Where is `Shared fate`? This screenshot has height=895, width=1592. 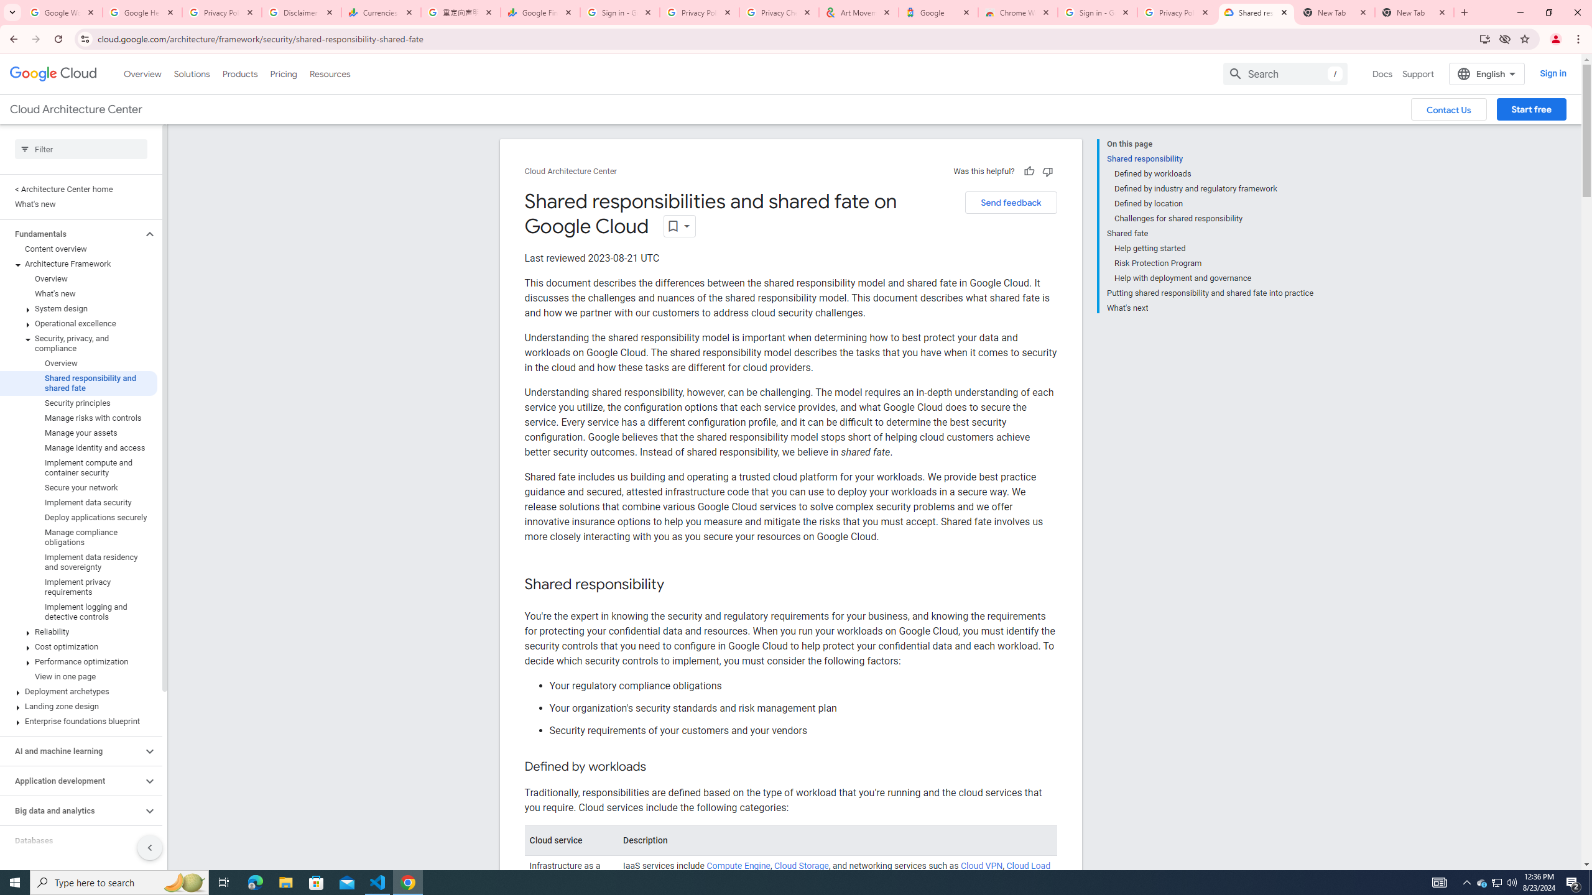
Shared fate is located at coordinates (1210, 234).